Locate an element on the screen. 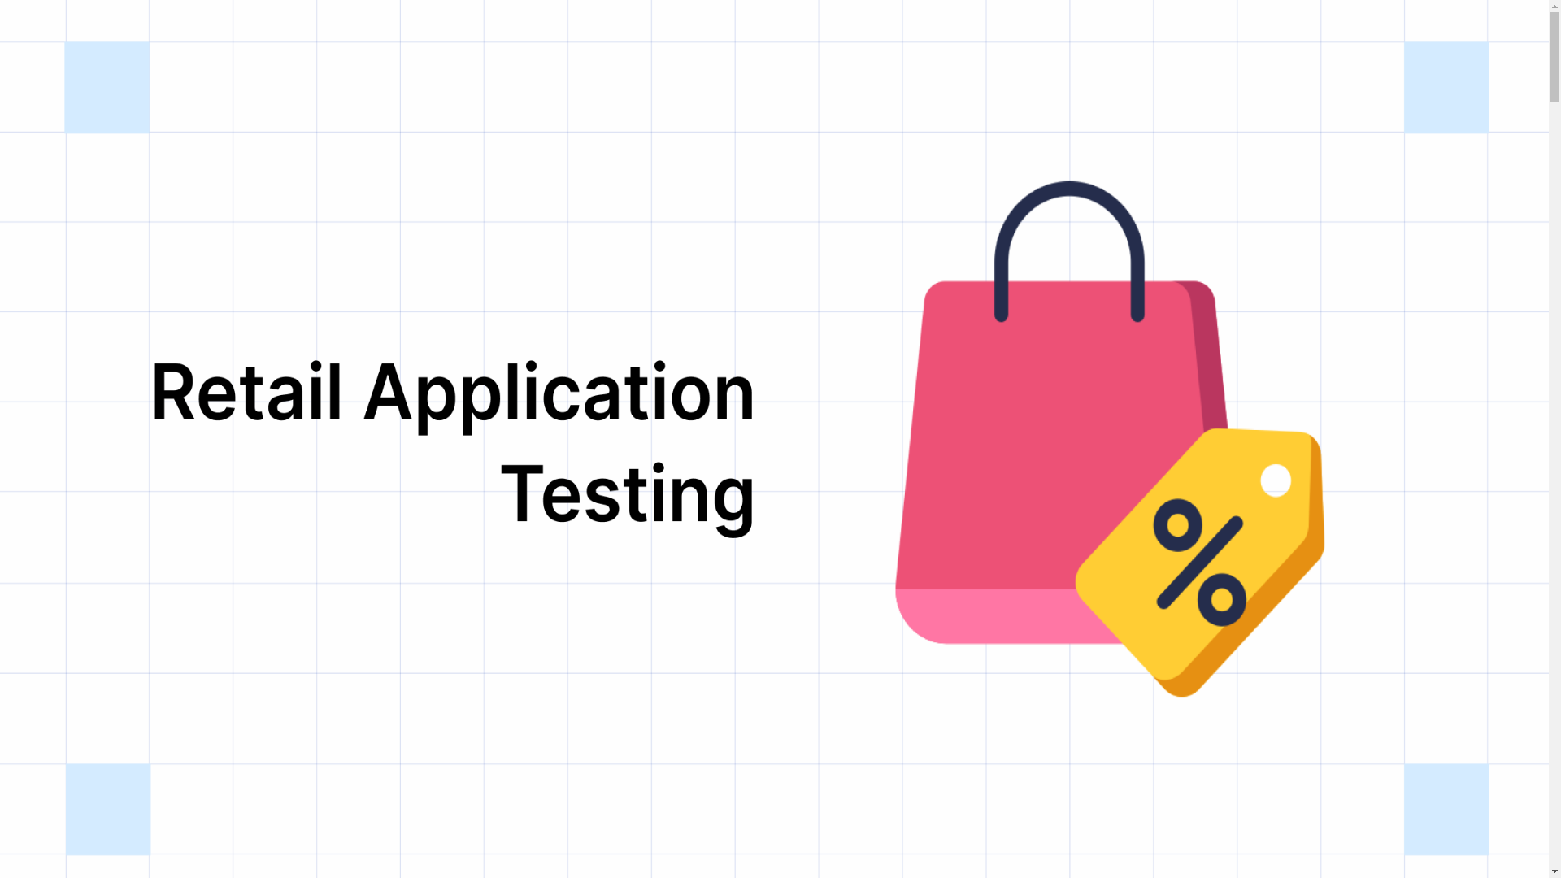 The image size is (1561, 878). 4.2 Check Inventory Management is located at coordinates (161, 540).